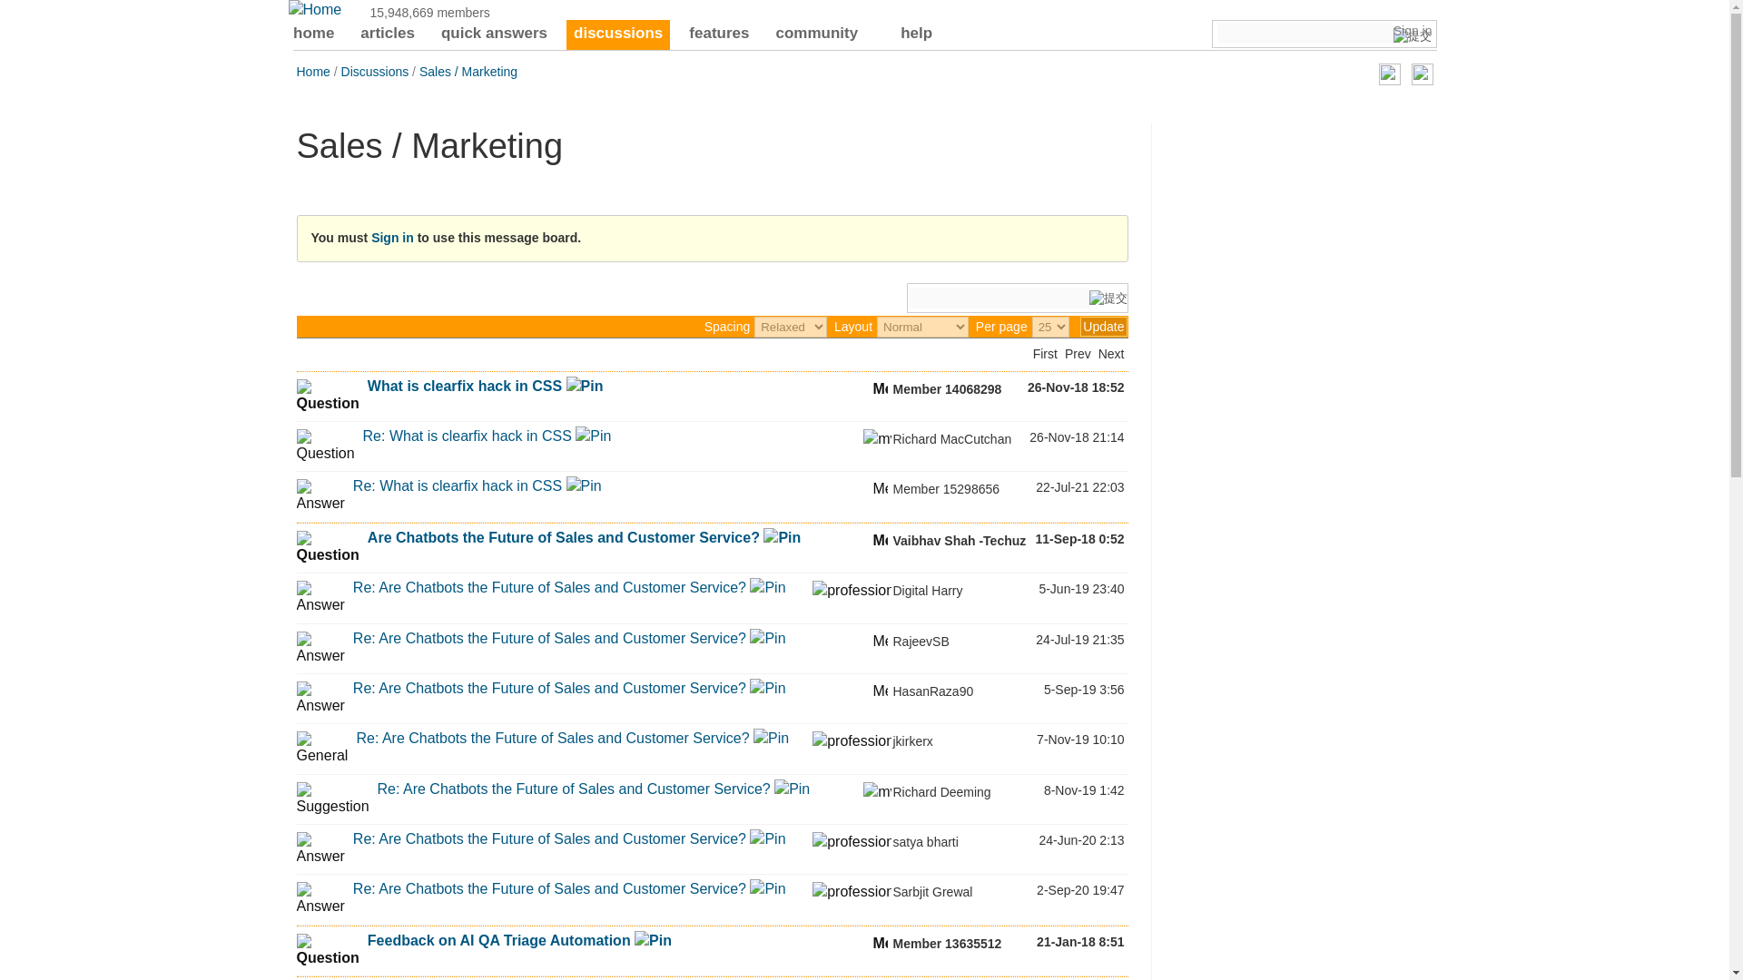 This screenshot has width=1743, height=980. What do you see at coordinates (617, 34) in the screenshot?
I see `discussions` at bounding box center [617, 34].